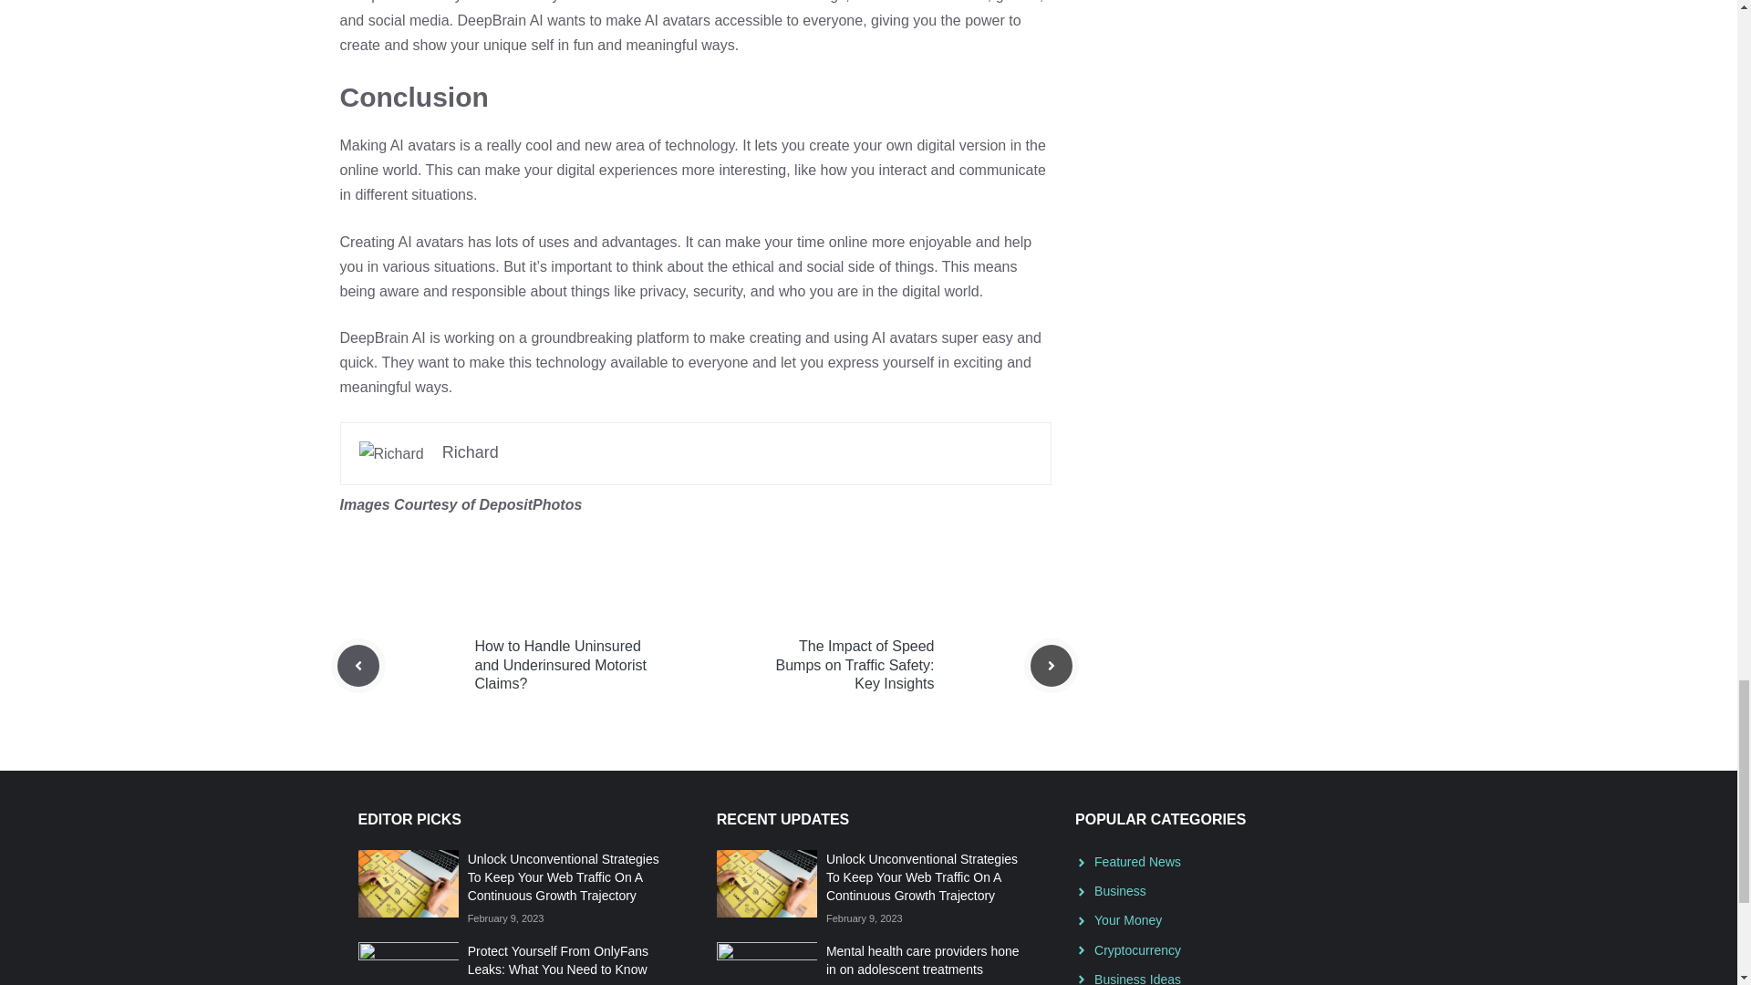  What do you see at coordinates (854, 665) in the screenshot?
I see `The Impact of Speed Bumps on Traffic Safety: Key Insights` at bounding box center [854, 665].